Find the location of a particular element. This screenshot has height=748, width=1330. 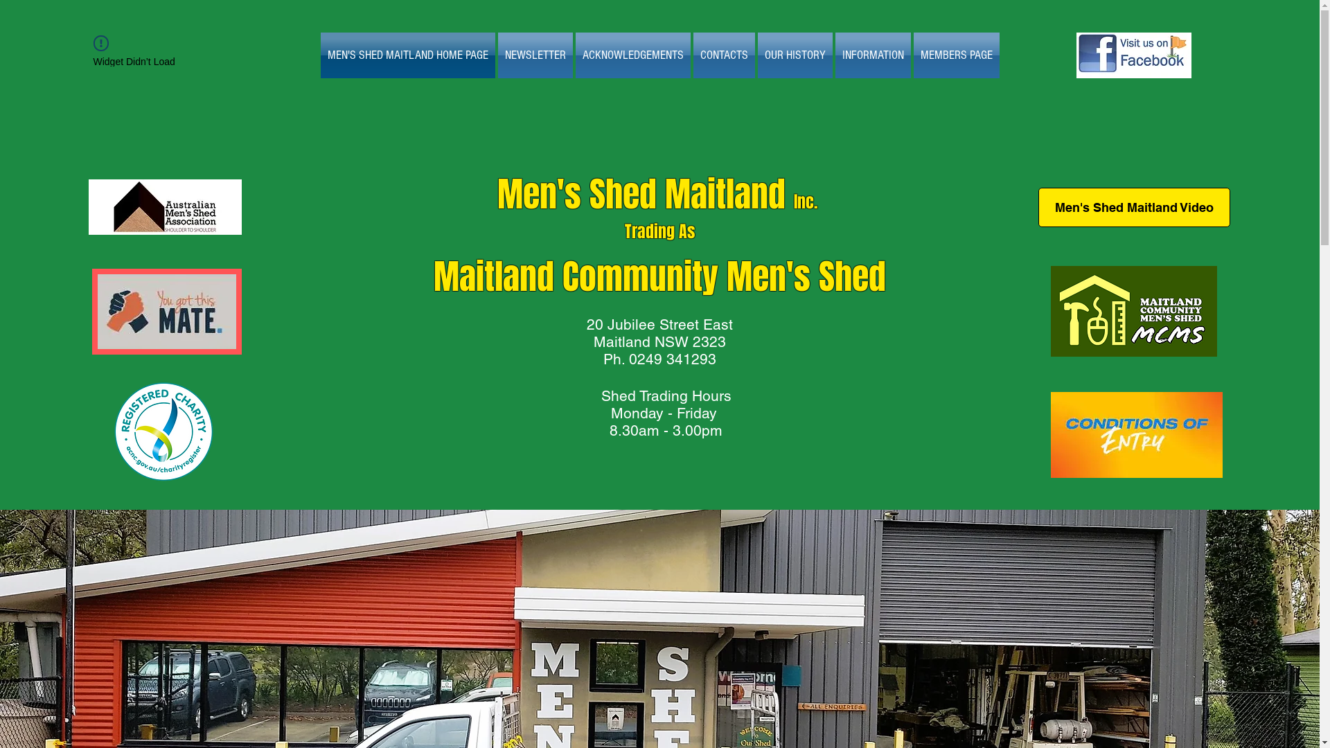

INFORMATION is located at coordinates (873, 55).